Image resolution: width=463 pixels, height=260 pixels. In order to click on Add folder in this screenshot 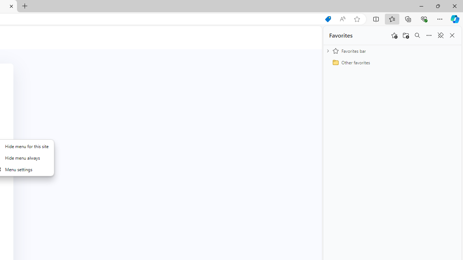, I will do `click(406, 35)`.